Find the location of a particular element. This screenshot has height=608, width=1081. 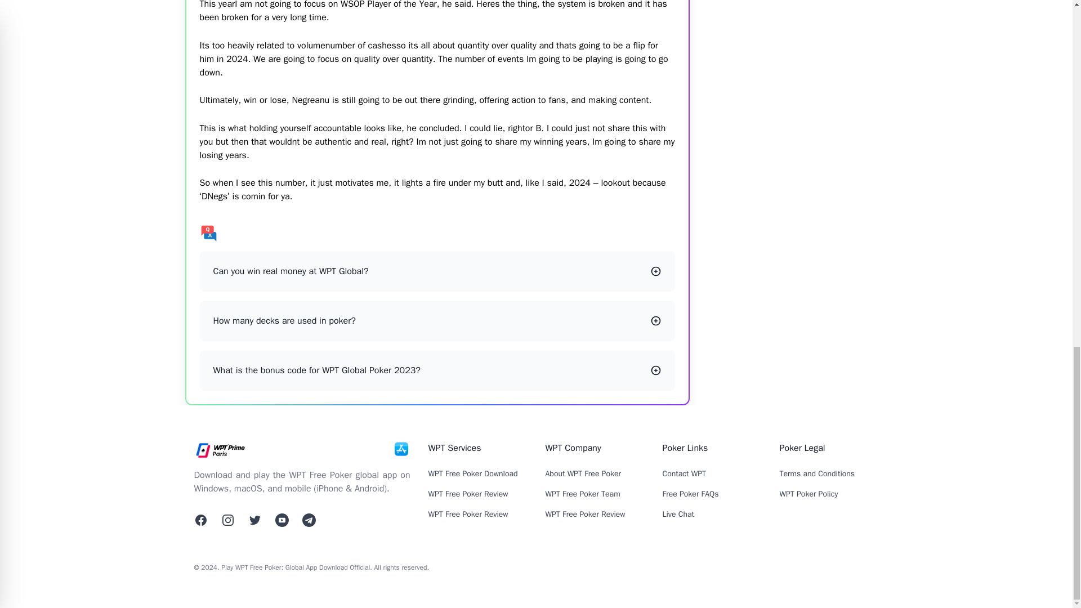

Facebook is located at coordinates (200, 520).